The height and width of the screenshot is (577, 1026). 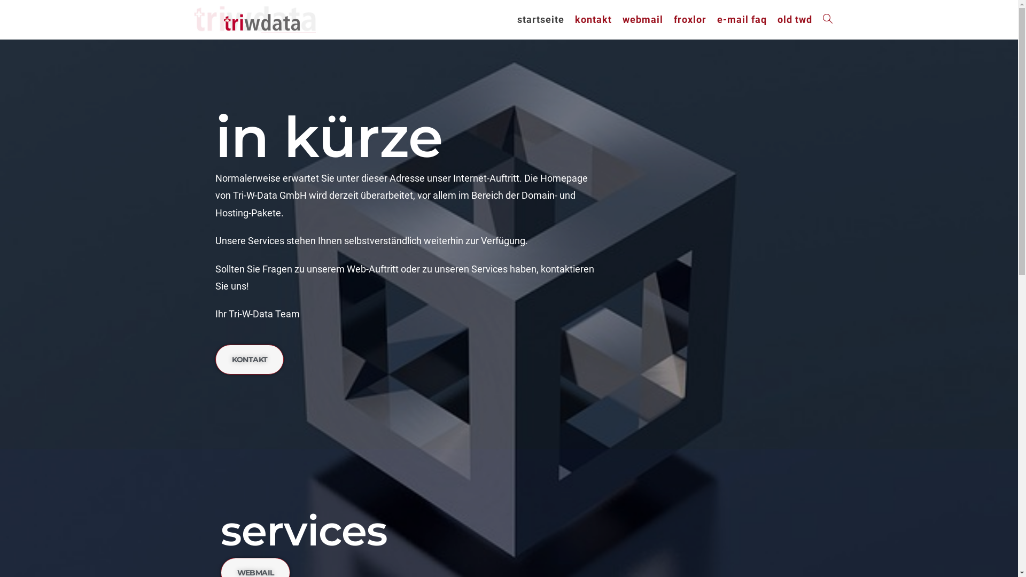 What do you see at coordinates (689, 20) in the screenshot?
I see `froxlor` at bounding box center [689, 20].